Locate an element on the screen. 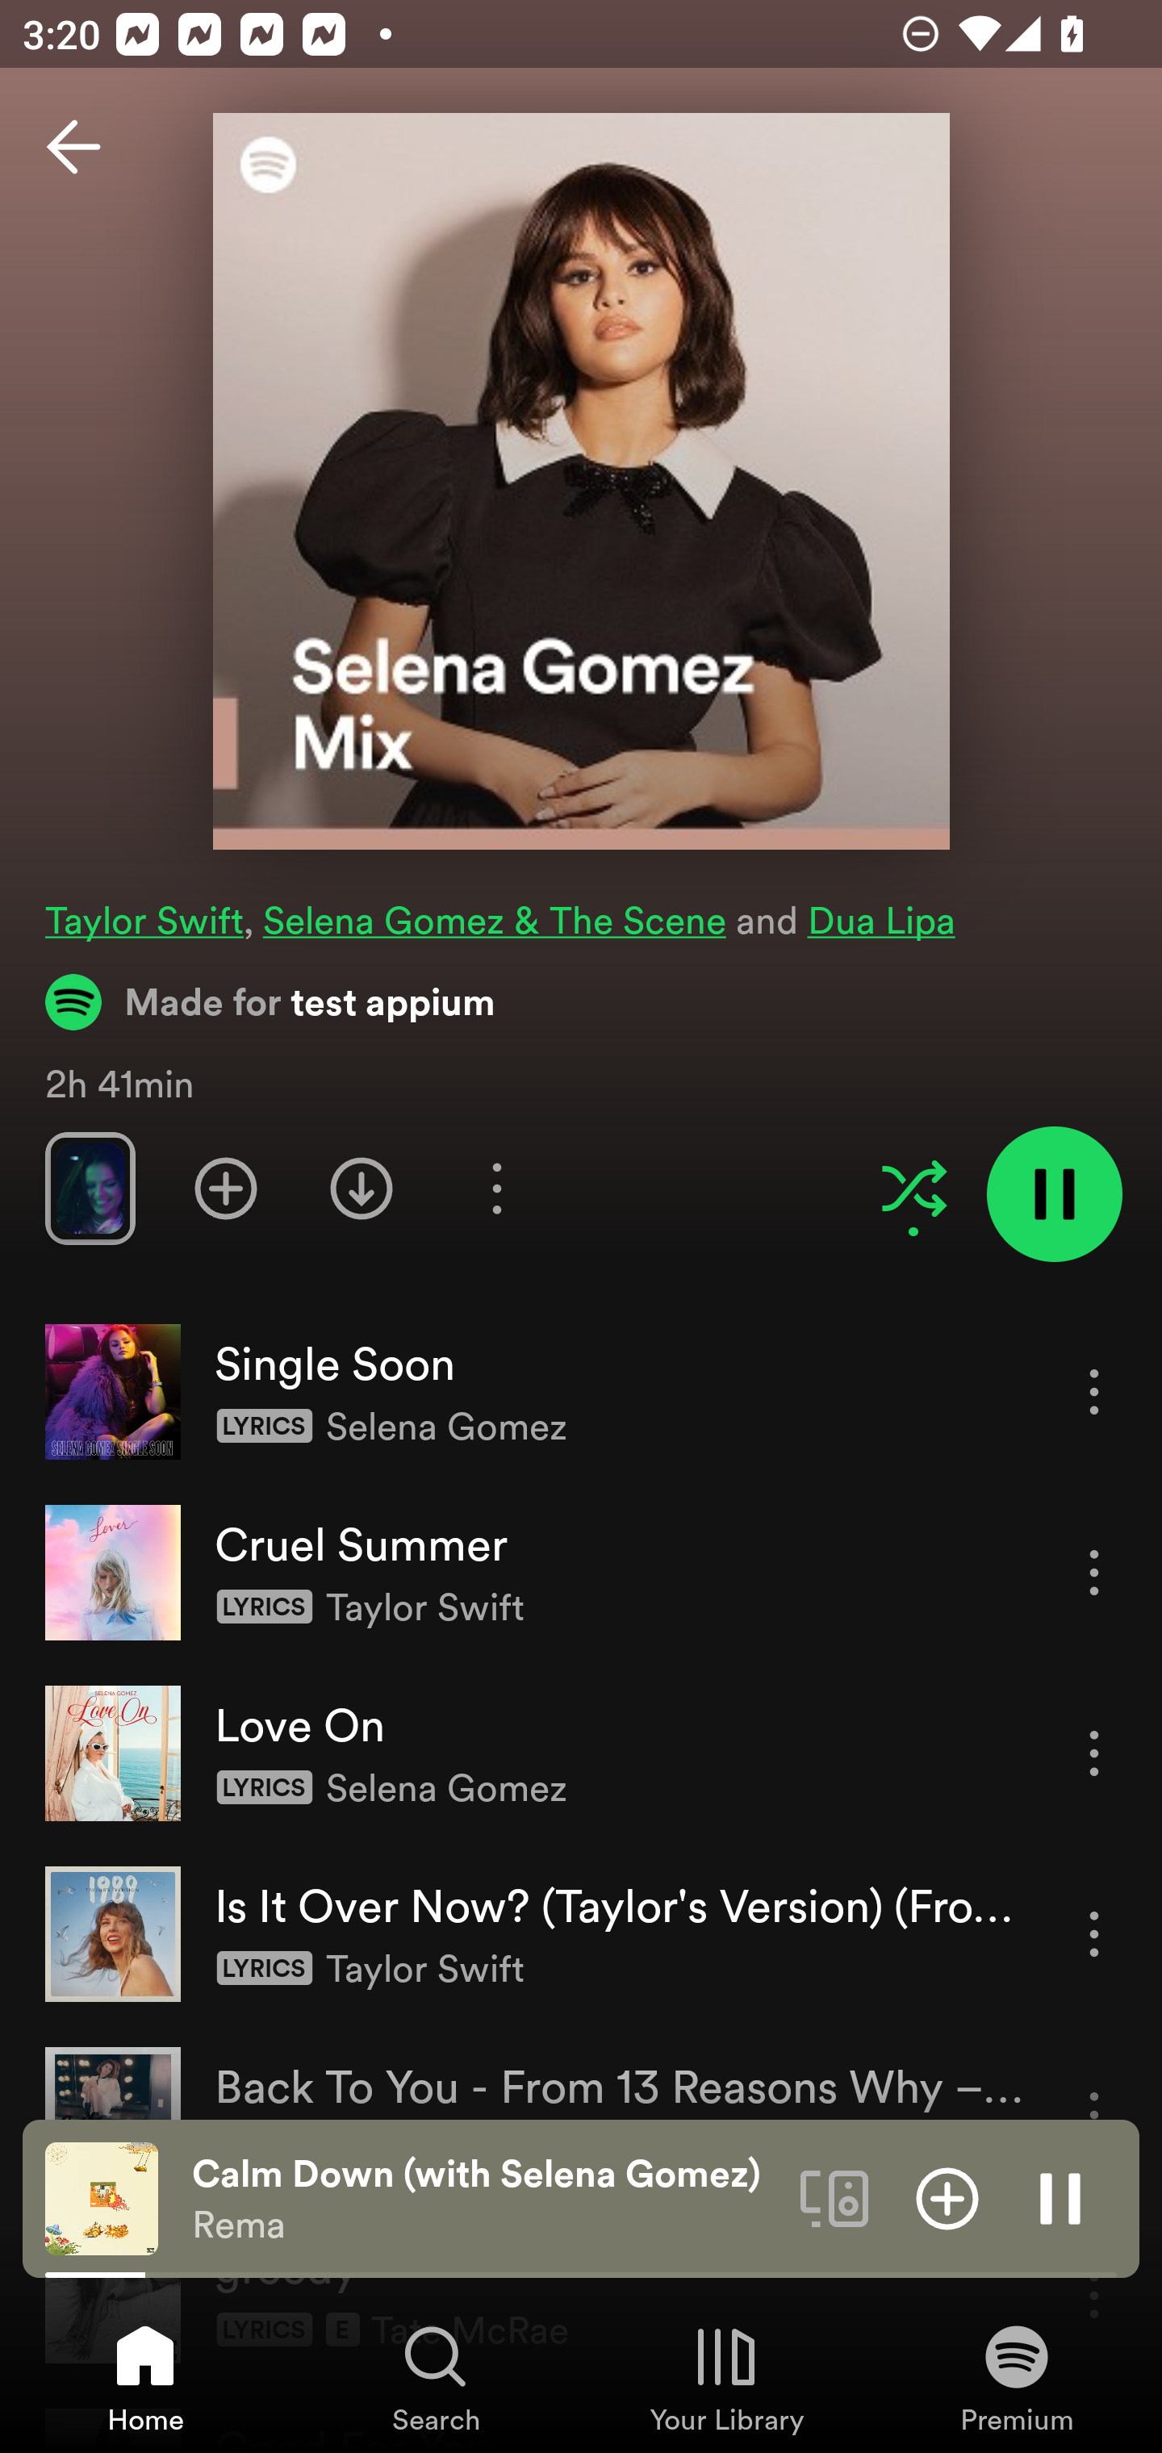  Download is located at coordinates (362, 1188).